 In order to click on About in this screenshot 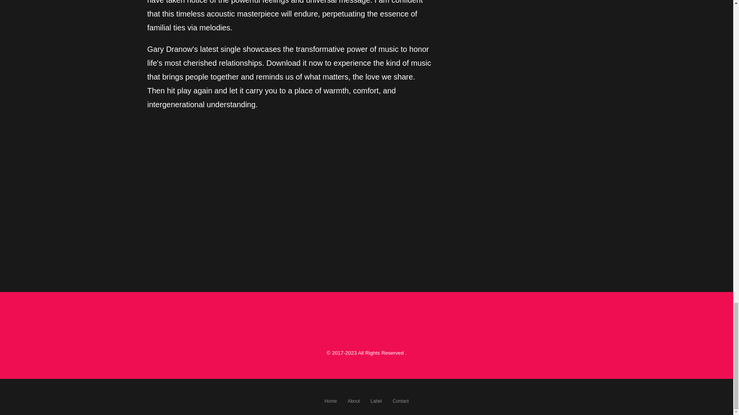, I will do `click(353, 401)`.